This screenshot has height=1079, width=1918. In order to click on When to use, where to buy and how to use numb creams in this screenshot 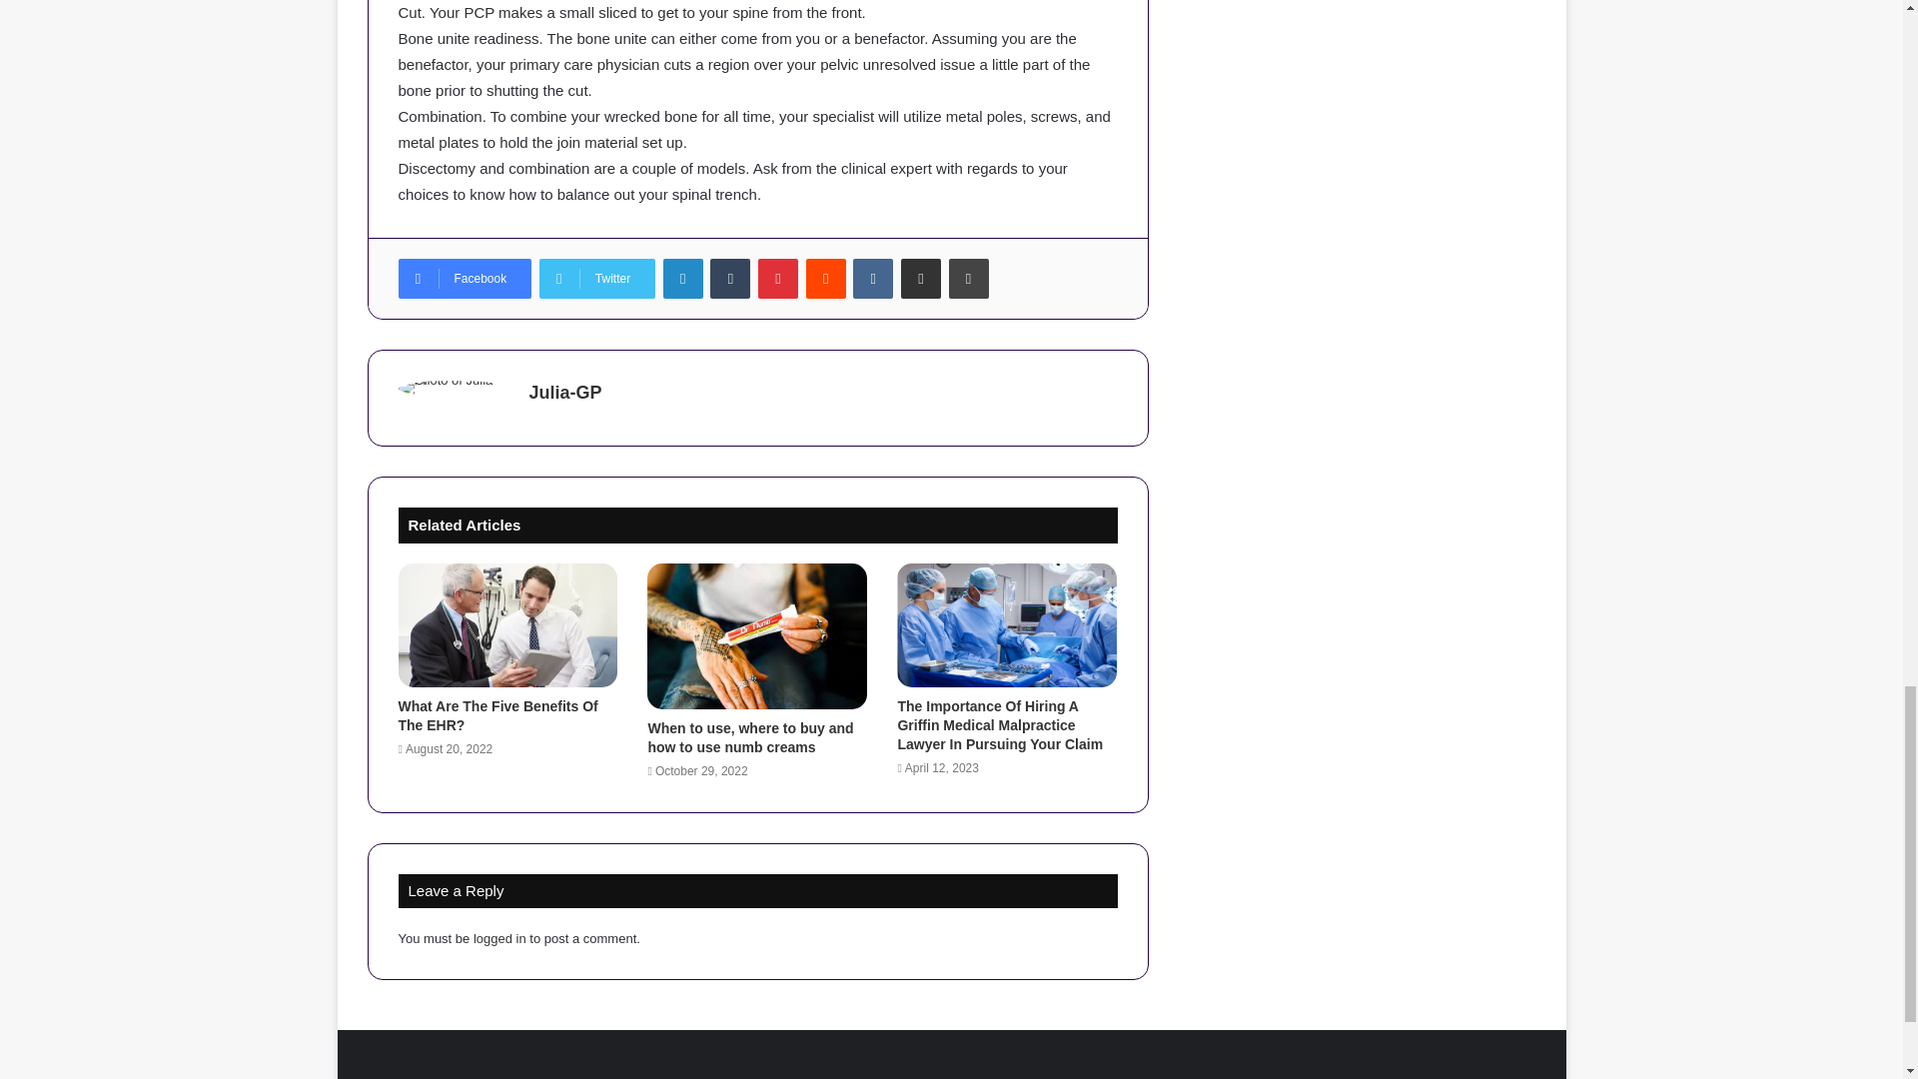, I will do `click(750, 737)`.